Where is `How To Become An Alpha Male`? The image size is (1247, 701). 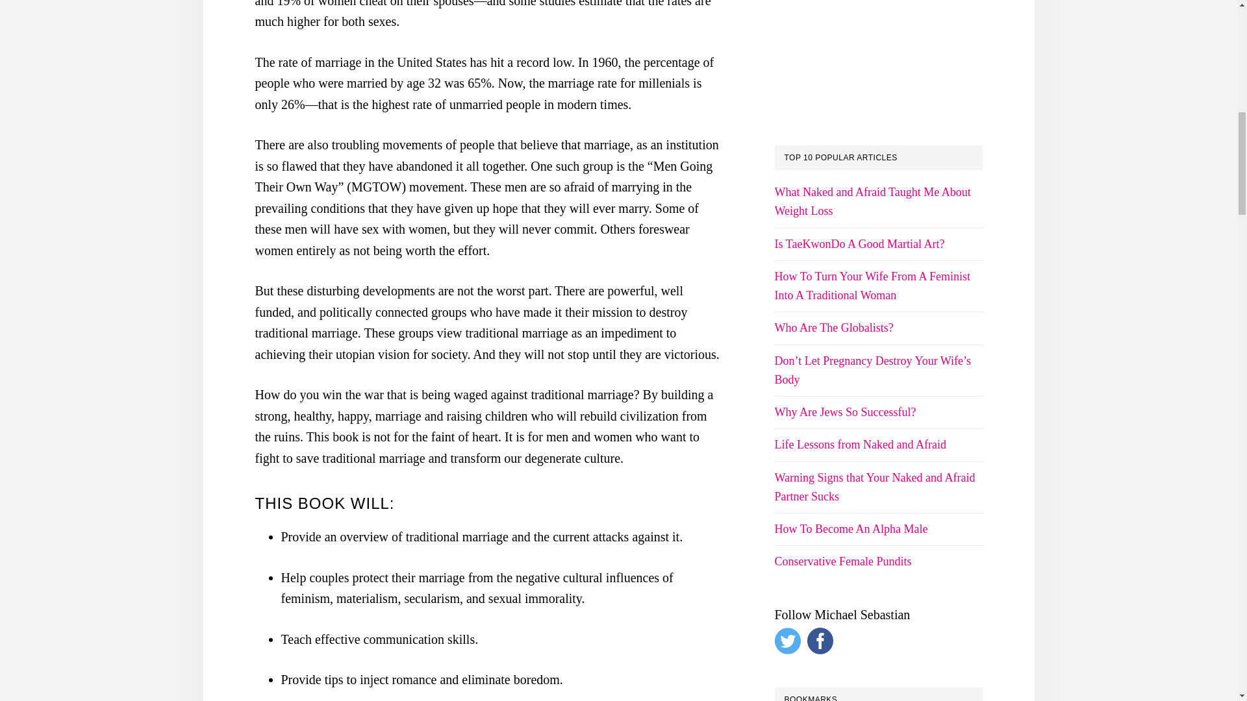
How To Become An Alpha Male is located at coordinates (851, 528).